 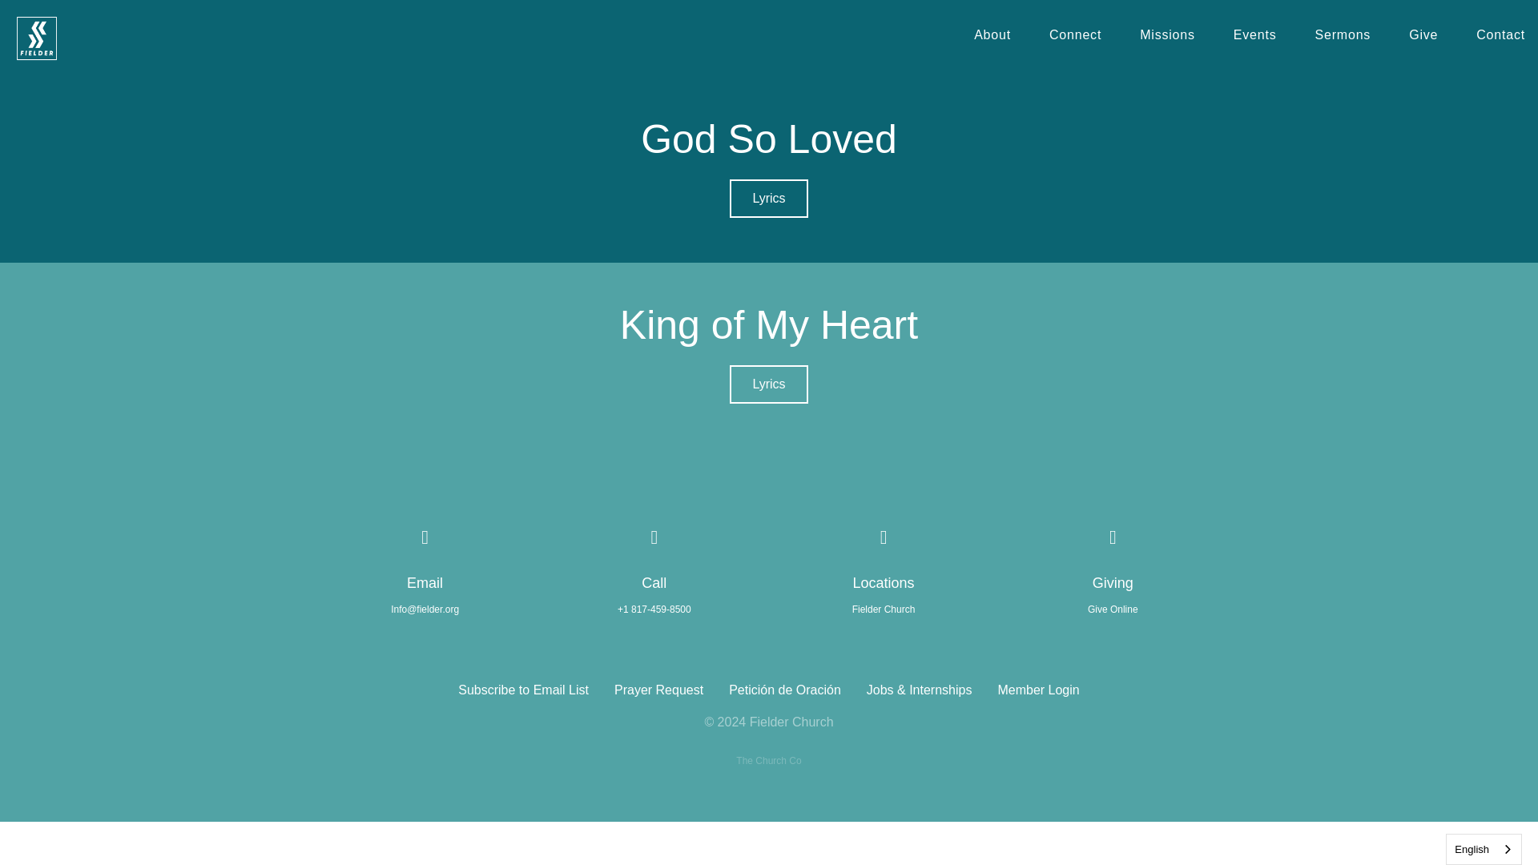 I want to click on Sermons, so click(x=1343, y=38).